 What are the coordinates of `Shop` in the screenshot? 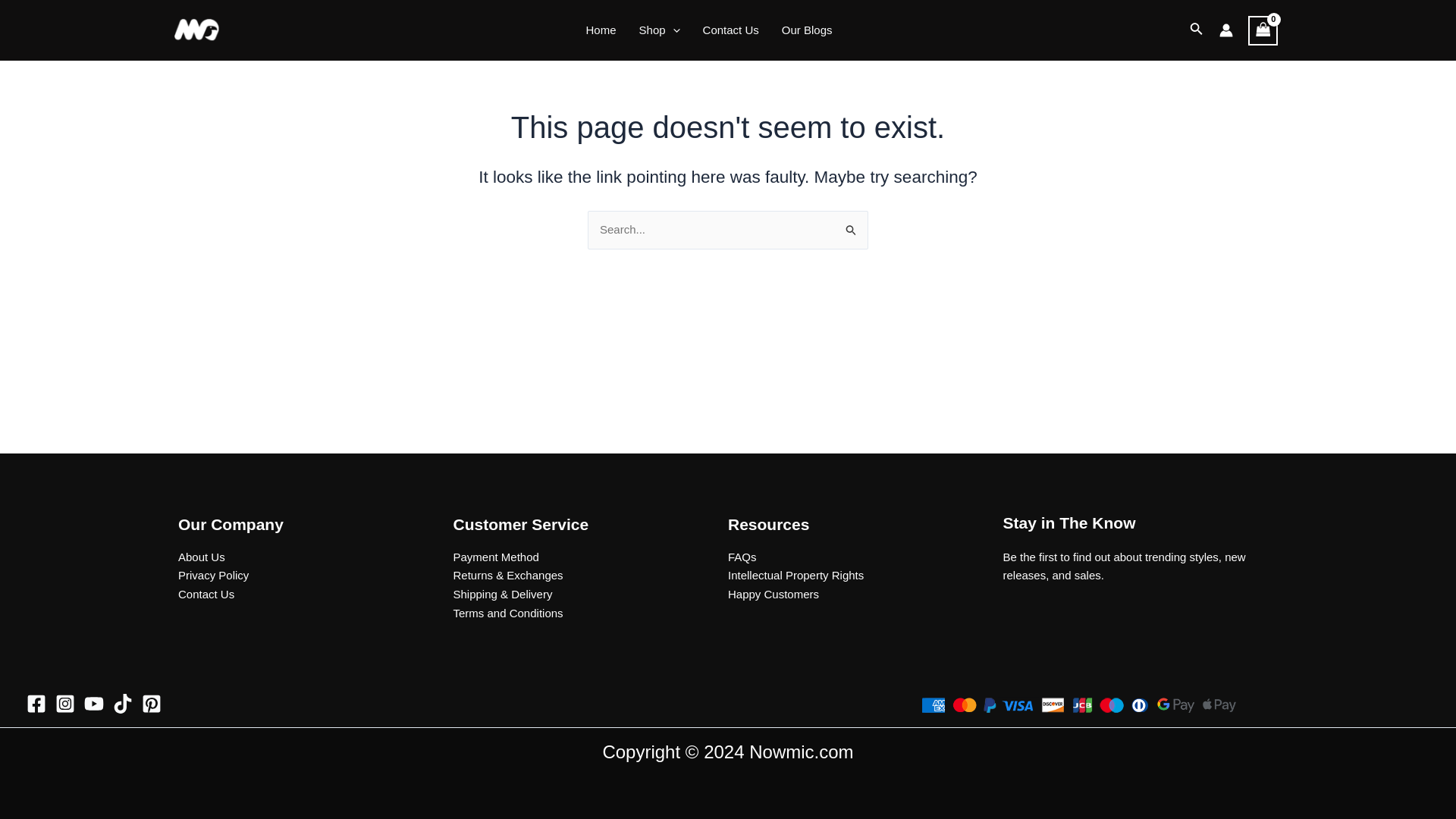 It's located at (660, 30).